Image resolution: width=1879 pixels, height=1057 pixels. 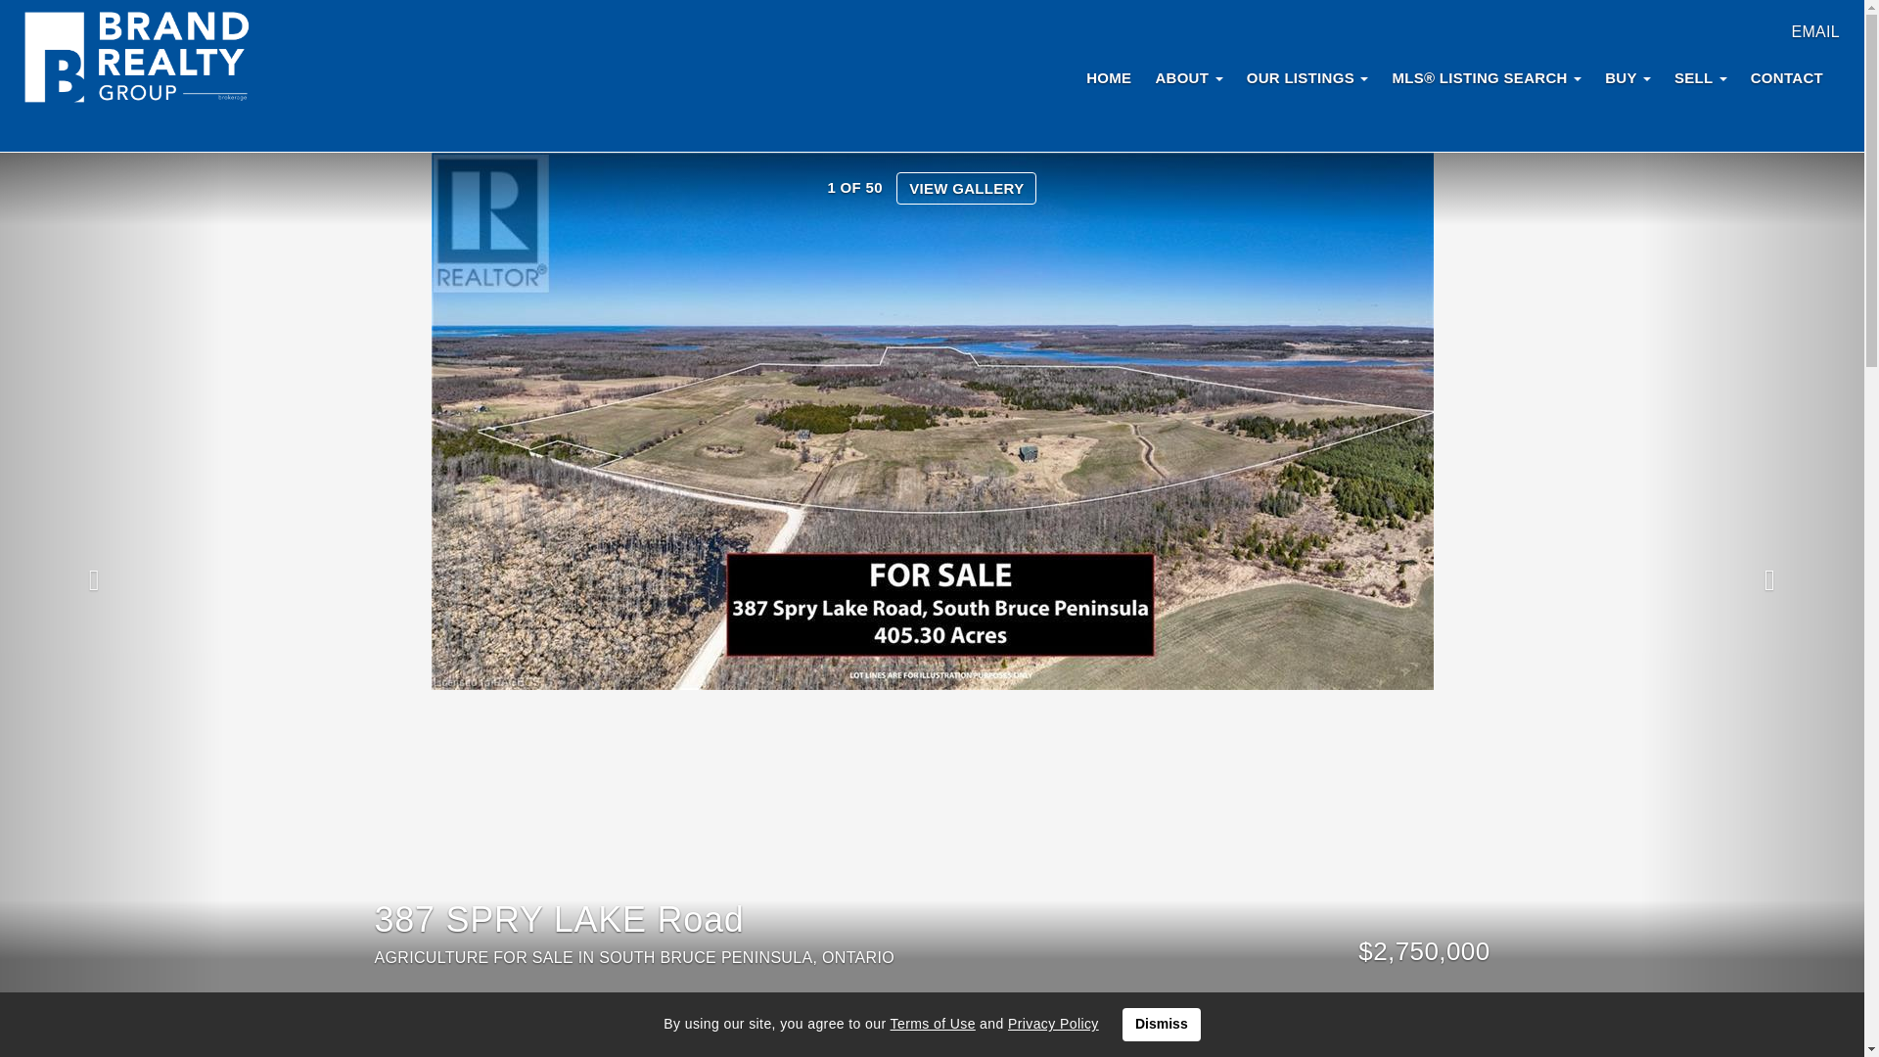 What do you see at coordinates (1701, 76) in the screenshot?
I see `SELL` at bounding box center [1701, 76].